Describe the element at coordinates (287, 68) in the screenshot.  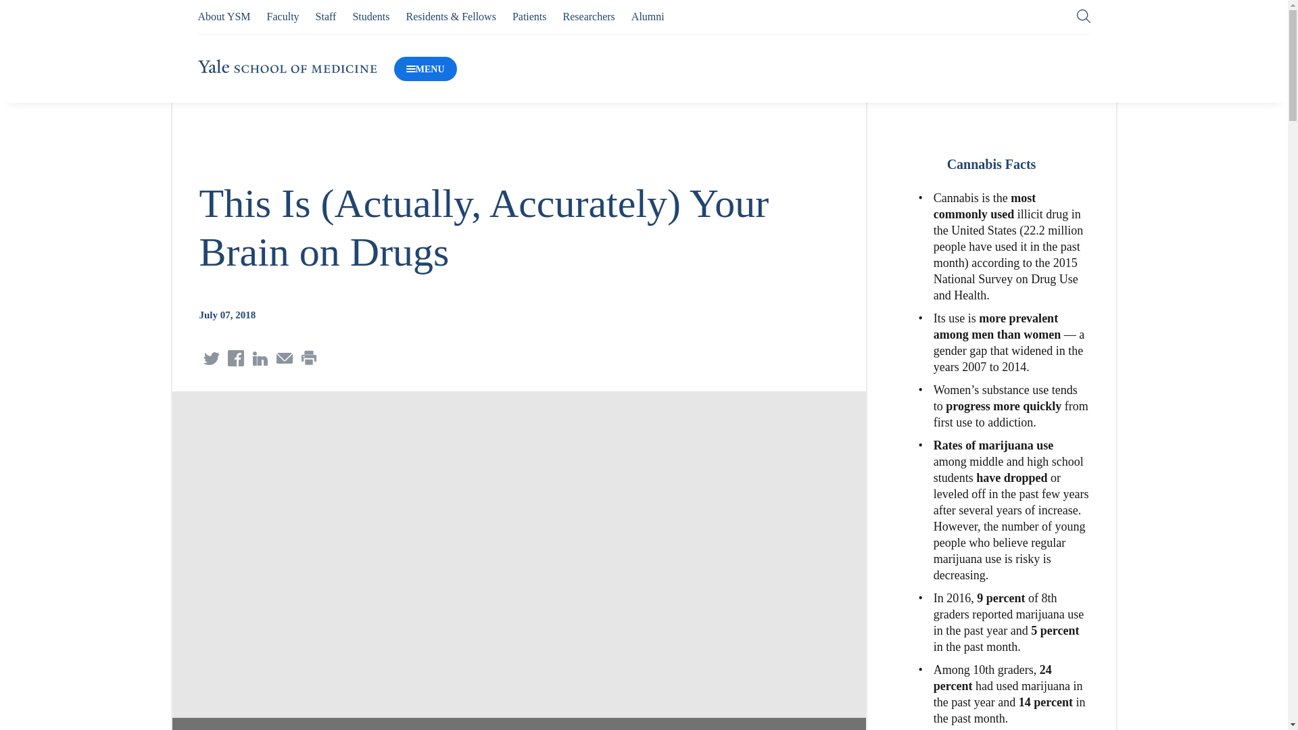
I see `Yale School of Medicine` at that location.